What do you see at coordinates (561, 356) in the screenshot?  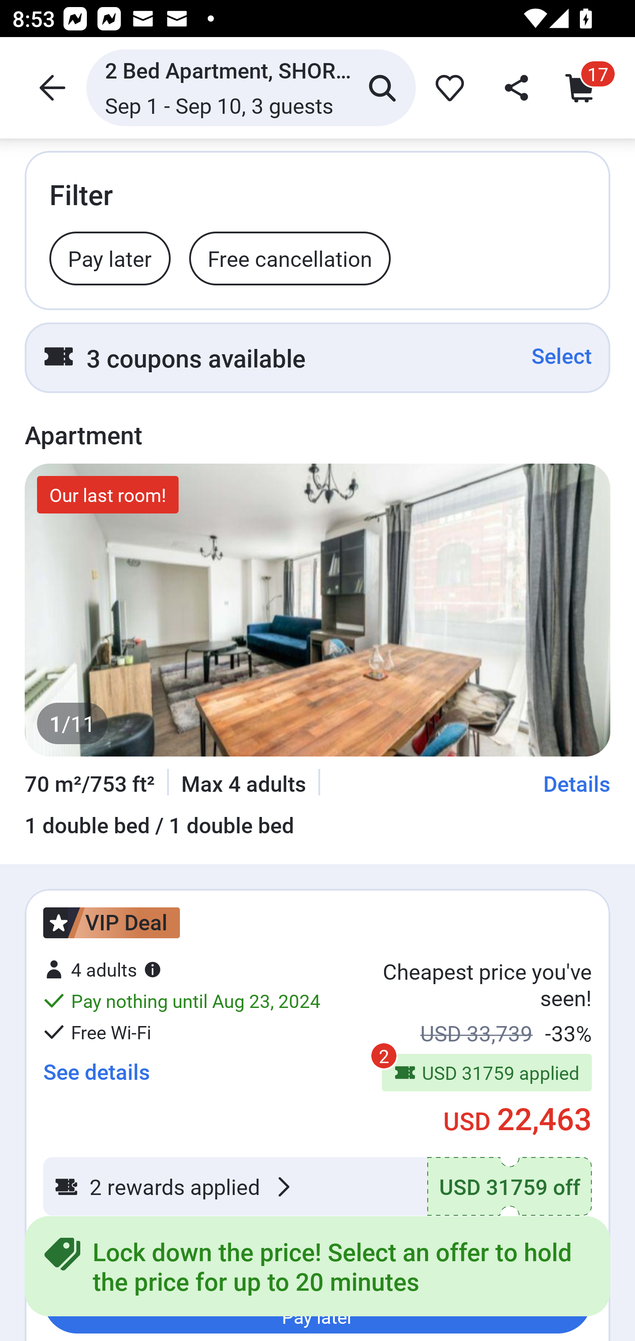 I see `Select` at bounding box center [561, 356].